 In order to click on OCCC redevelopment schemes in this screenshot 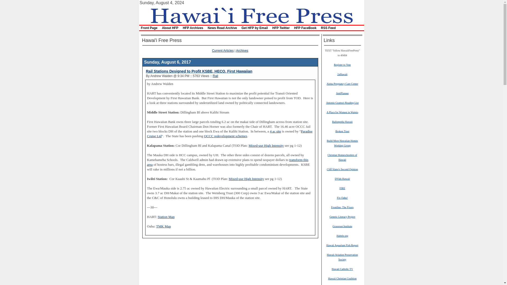, I will do `click(226, 136)`.